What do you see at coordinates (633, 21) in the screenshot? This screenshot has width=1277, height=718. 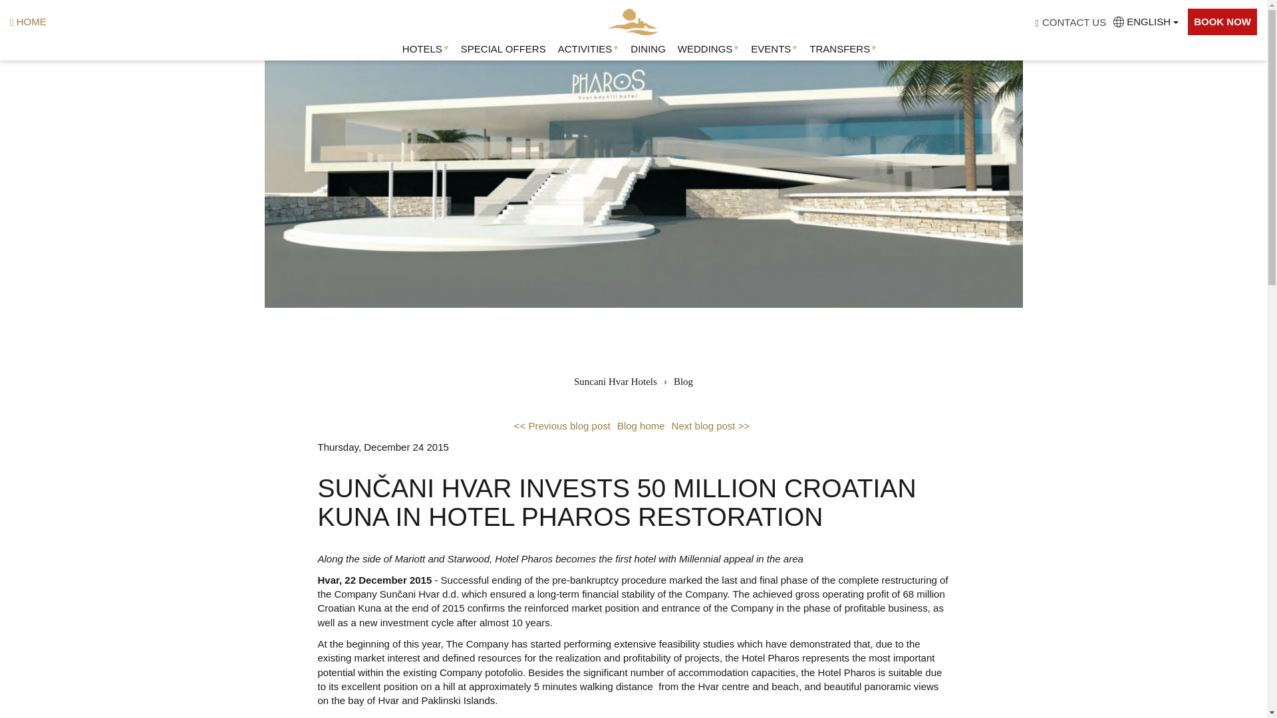 I see `Suncani Hvar Hotels` at bounding box center [633, 21].